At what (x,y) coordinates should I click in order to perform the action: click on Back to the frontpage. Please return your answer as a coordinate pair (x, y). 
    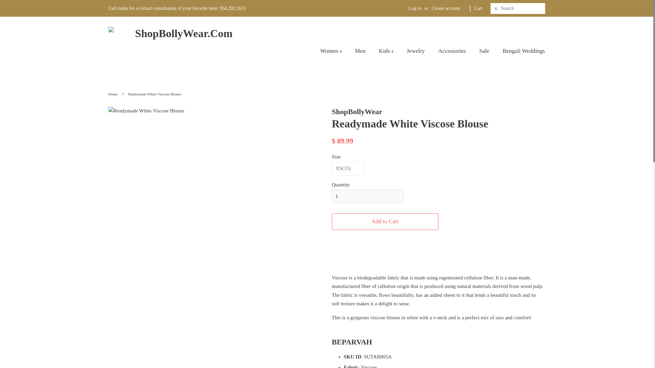
    Looking at the image, I should click on (114, 94).